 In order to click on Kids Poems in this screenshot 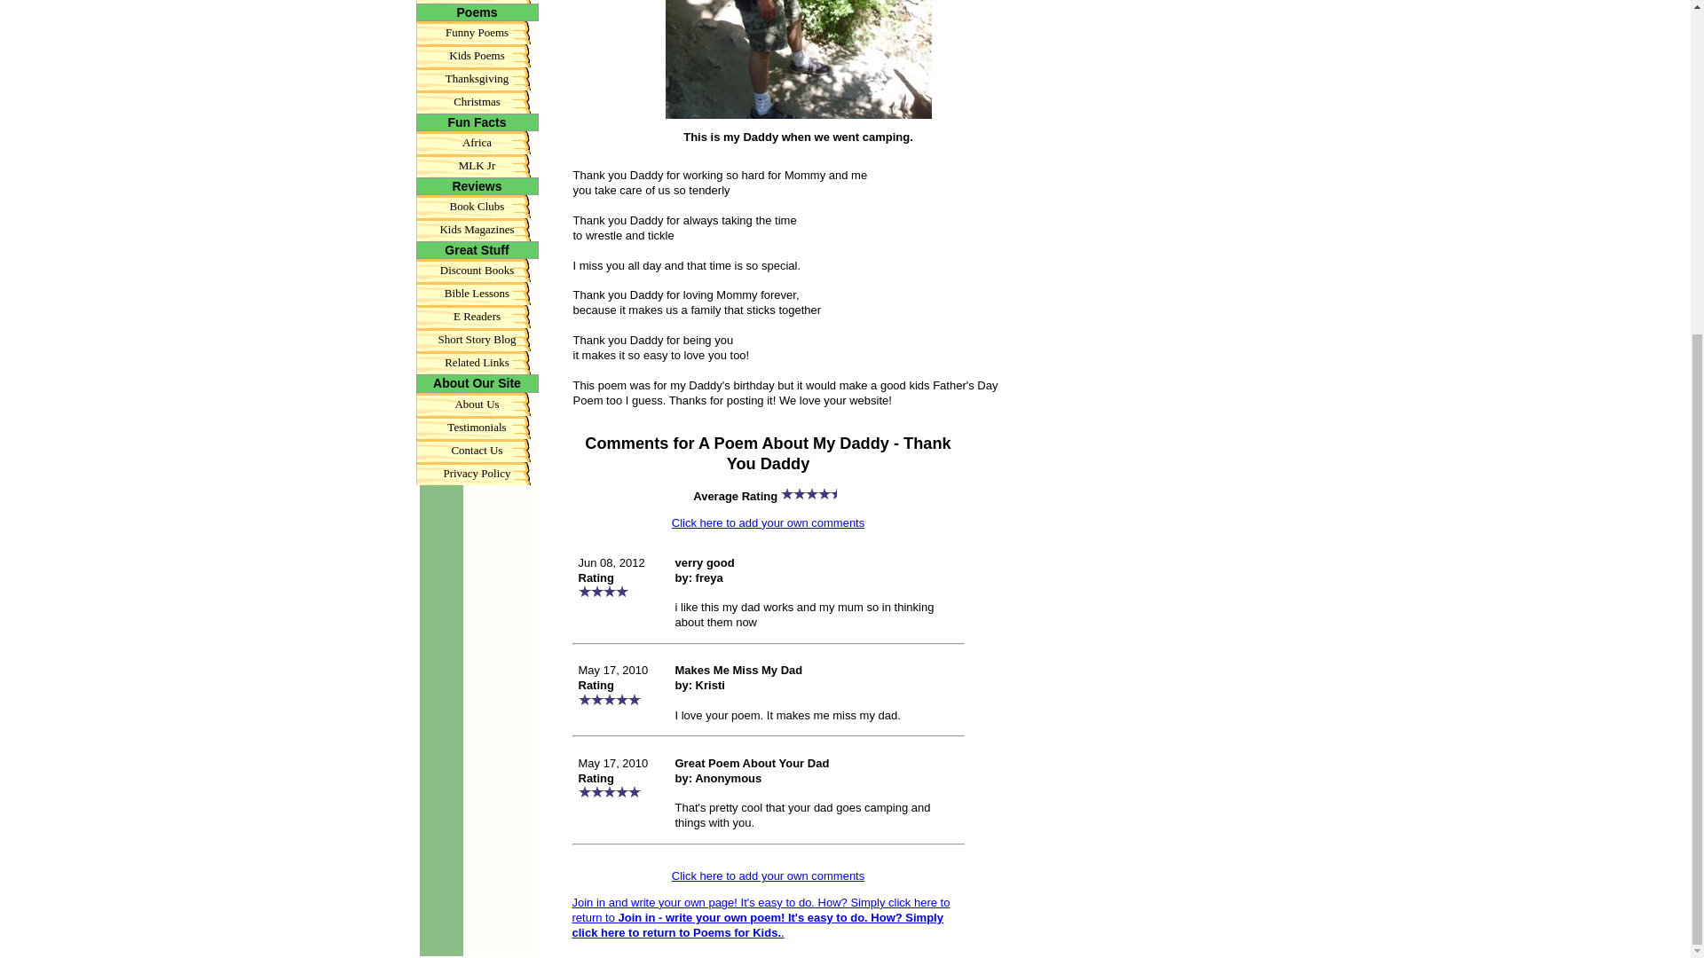, I will do `click(477, 55)`.